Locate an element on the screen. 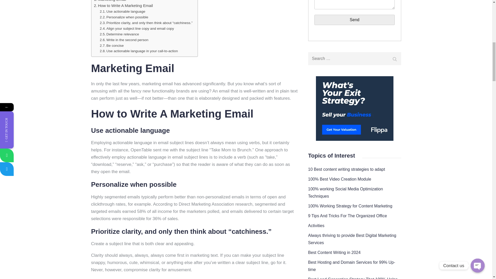  How to Write A Marketing Email is located at coordinates (119, 34).